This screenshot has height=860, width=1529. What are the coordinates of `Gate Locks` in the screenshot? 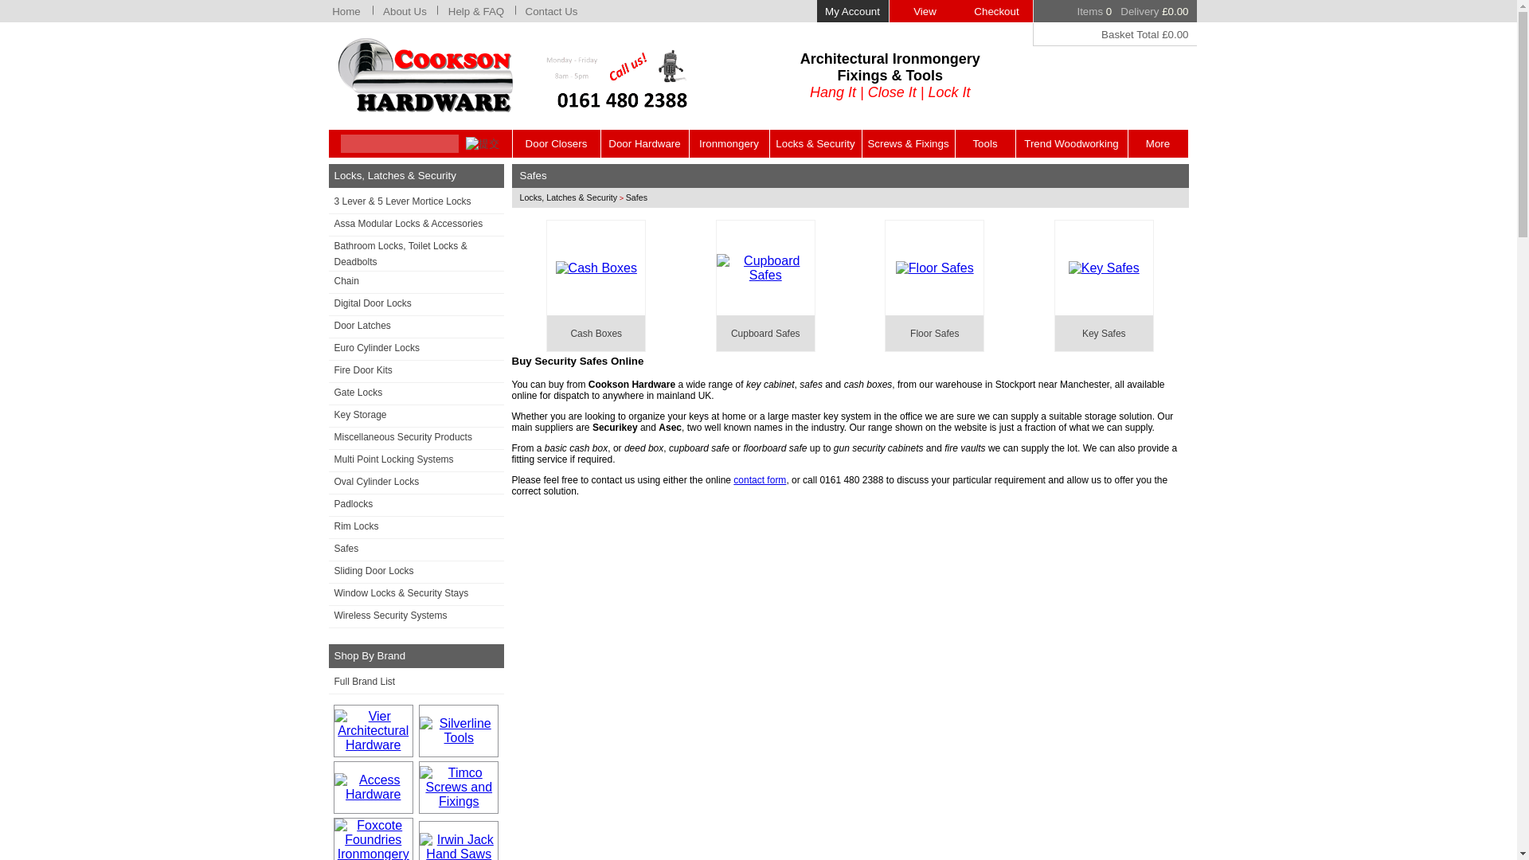 It's located at (416, 393).